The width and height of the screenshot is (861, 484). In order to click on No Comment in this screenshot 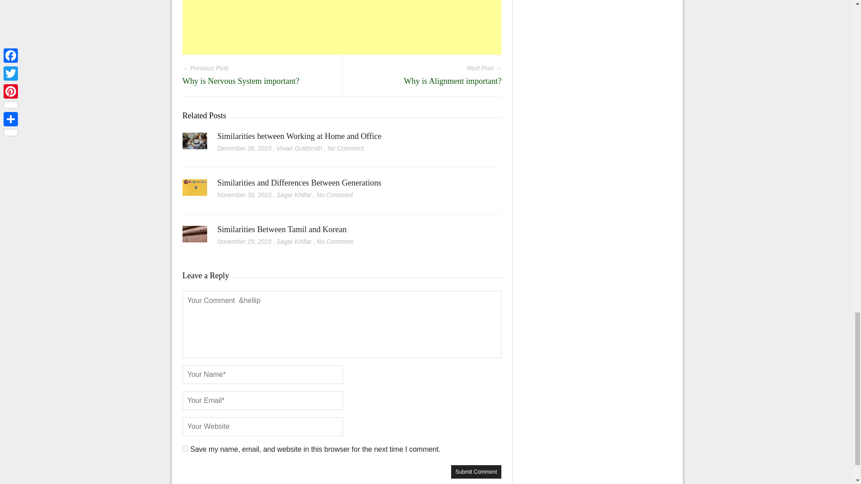, I will do `click(345, 149)`.